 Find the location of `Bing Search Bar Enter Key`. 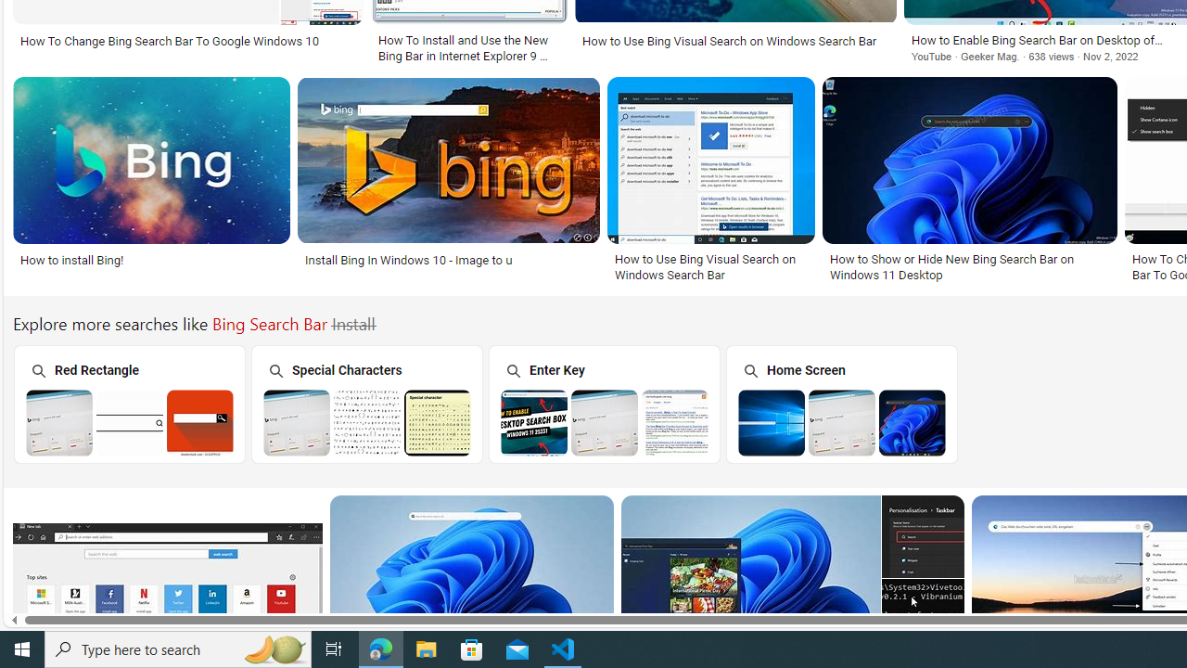

Bing Search Bar Enter Key is located at coordinates (605, 422).